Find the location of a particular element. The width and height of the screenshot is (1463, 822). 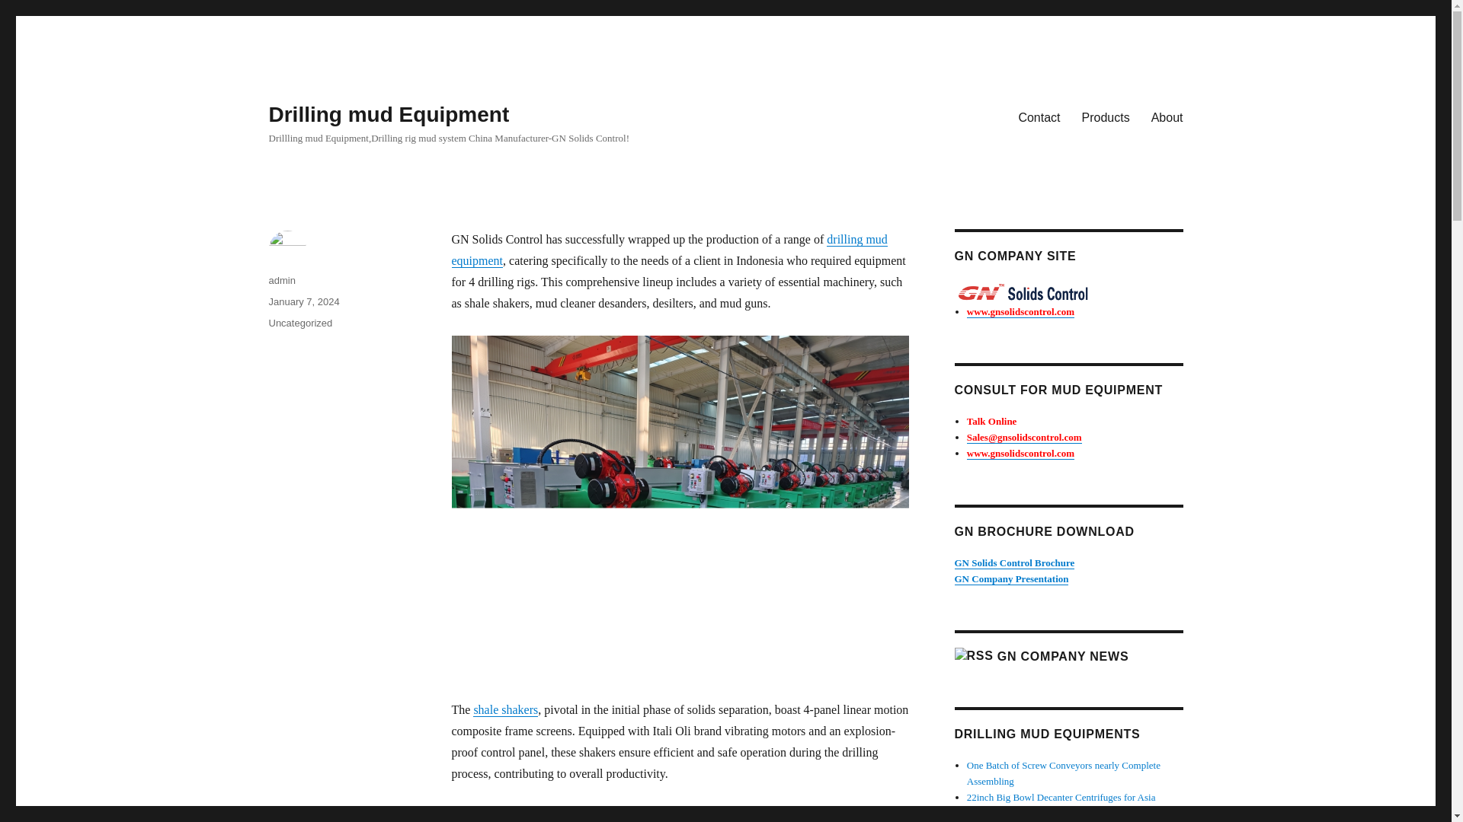

www.gnsolidscontrol.com is located at coordinates (1020, 452).